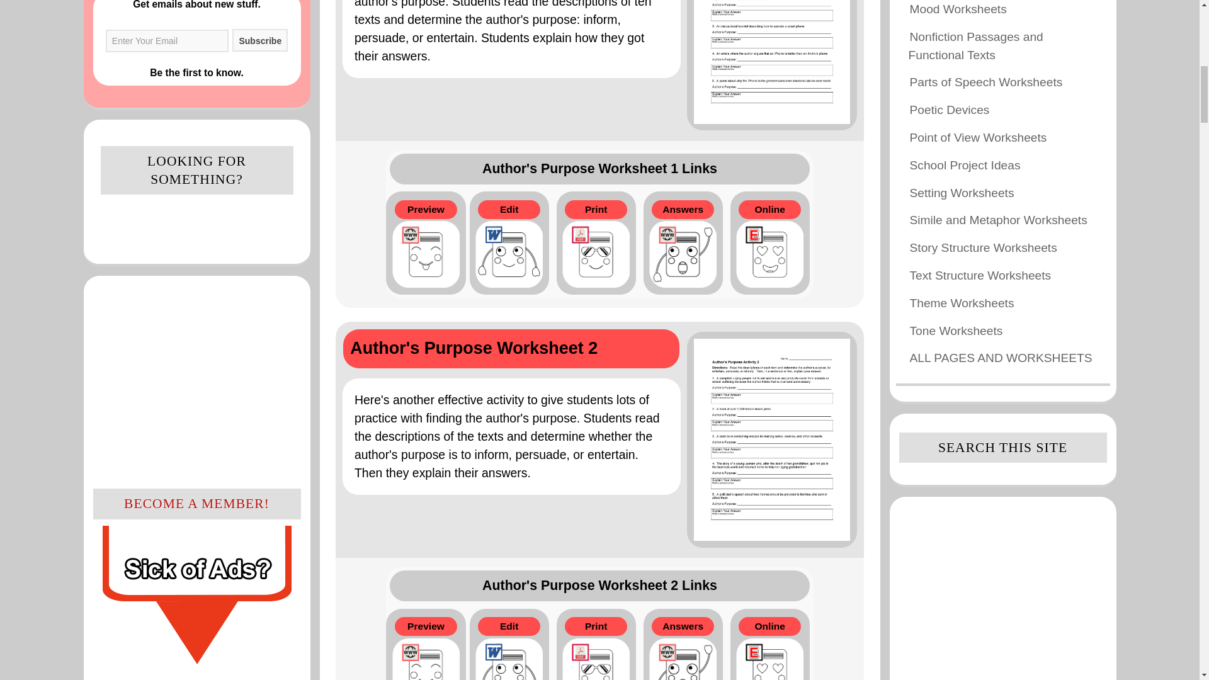 The image size is (1209, 680). I want to click on Preview, so click(426, 642).